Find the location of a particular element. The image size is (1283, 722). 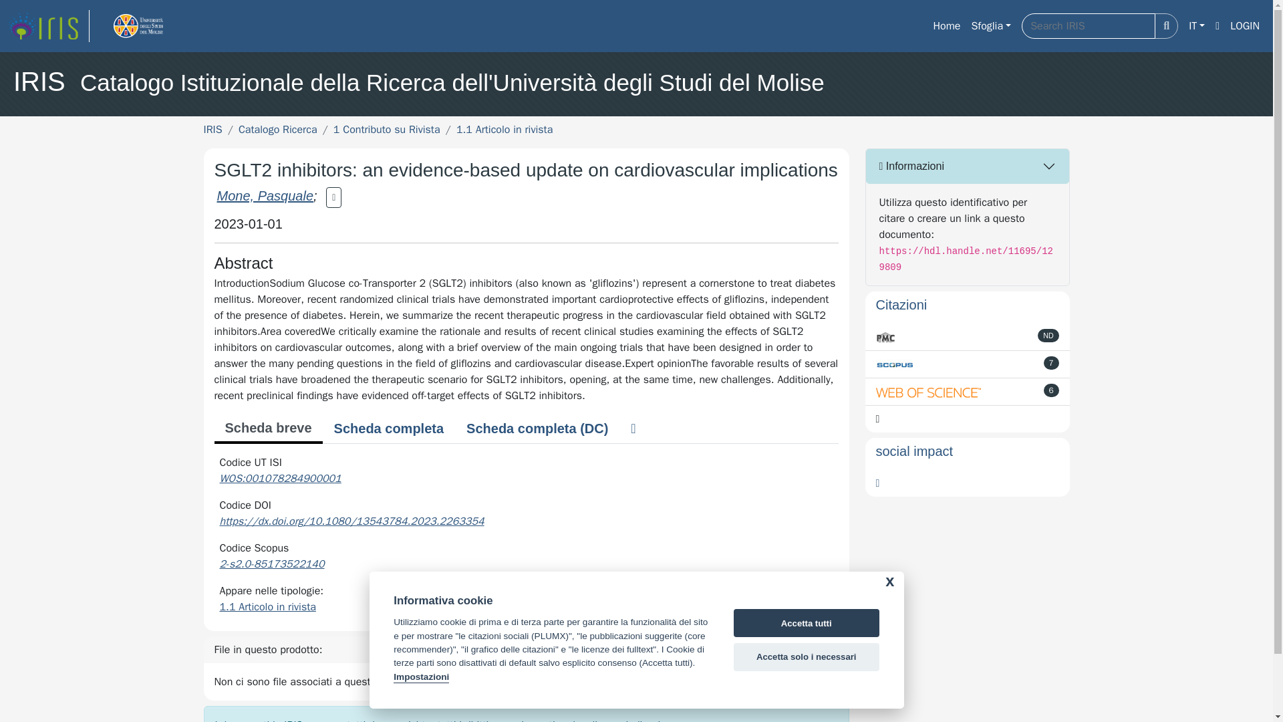

1 Contributo su Rivista is located at coordinates (386, 130).